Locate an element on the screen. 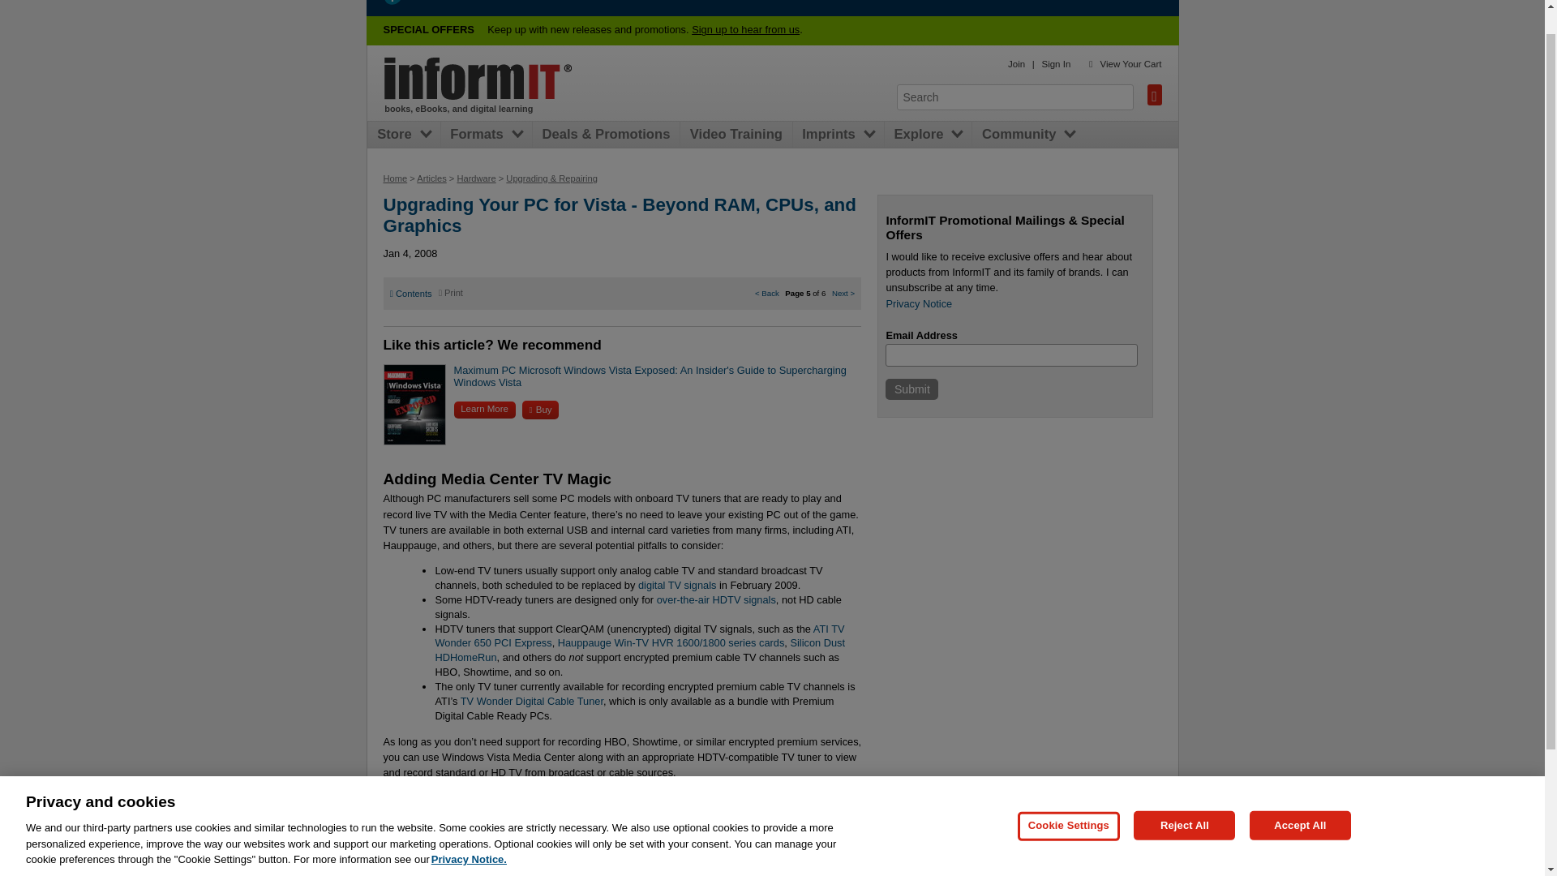 The image size is (1557, 876). Submit is located at coordinates (911, 389).